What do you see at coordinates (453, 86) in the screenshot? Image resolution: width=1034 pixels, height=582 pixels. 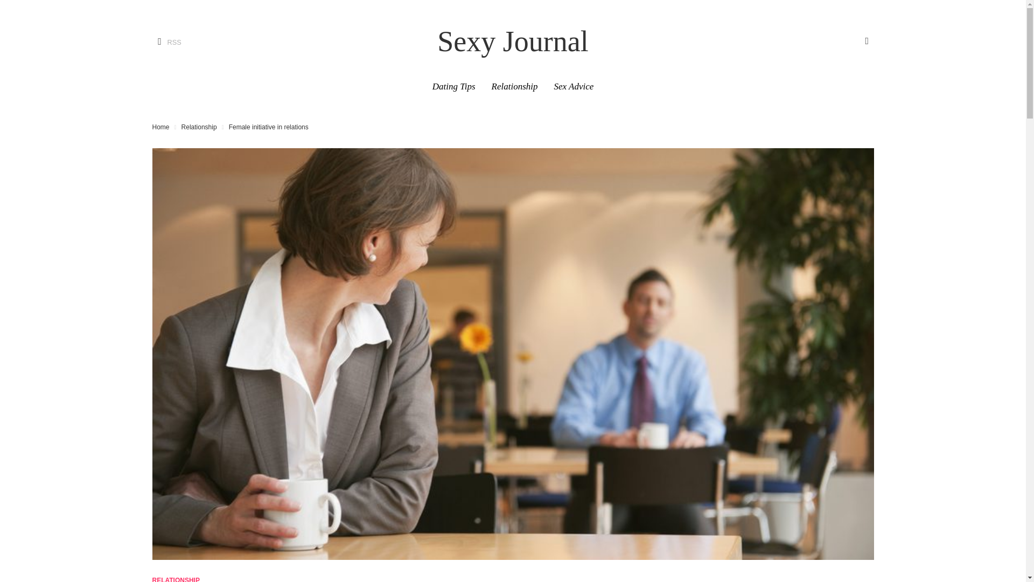 I see `Dating Tips` at bounding box center [453, 86].